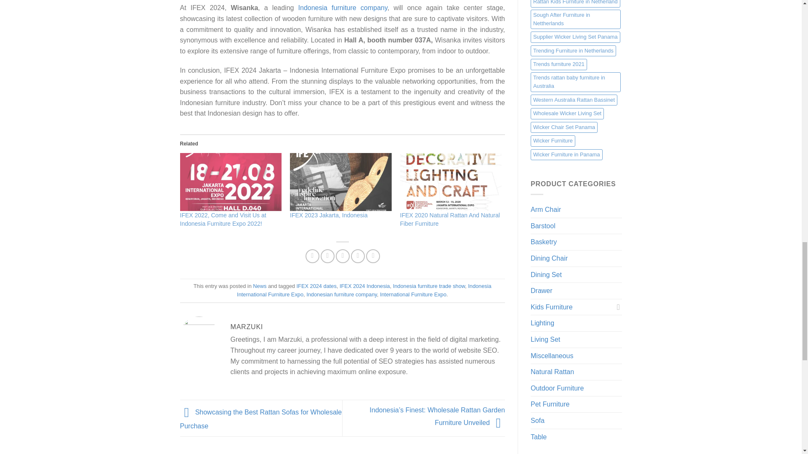  I want to click on Share on Twitter, so click(327, 256).